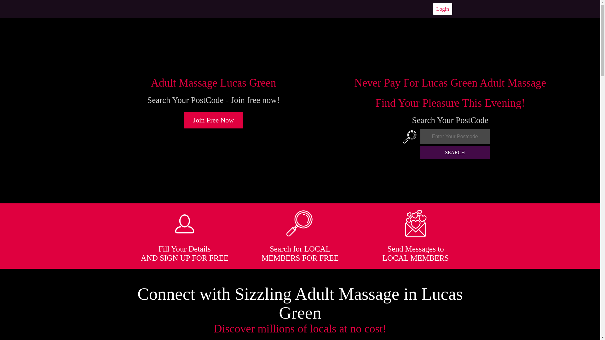 Image resolution: width=605 pixels, height=340 pixels. What do you see at coordinates (214, 120) in the screenshot?
I see `Join Free Now` at bounding box center [214, 120].